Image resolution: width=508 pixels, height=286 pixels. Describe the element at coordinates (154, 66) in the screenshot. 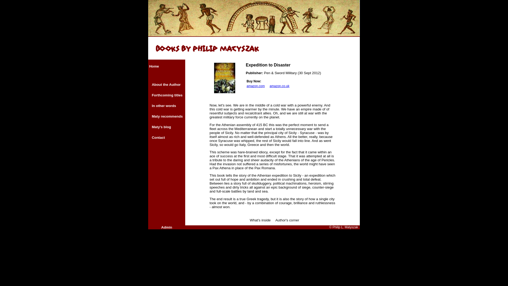

I see `Home` at that location.